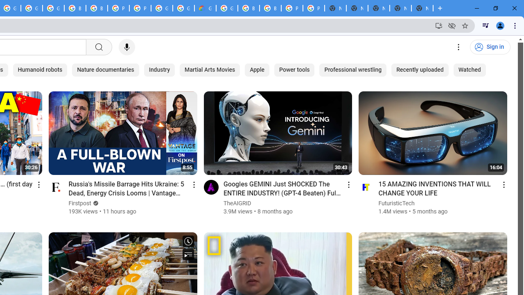 The width and height of the screenshot is (524, 295). Describe the element at coordinates (353, 70) in the screenshot. I see `Professional wrestling` at that location.